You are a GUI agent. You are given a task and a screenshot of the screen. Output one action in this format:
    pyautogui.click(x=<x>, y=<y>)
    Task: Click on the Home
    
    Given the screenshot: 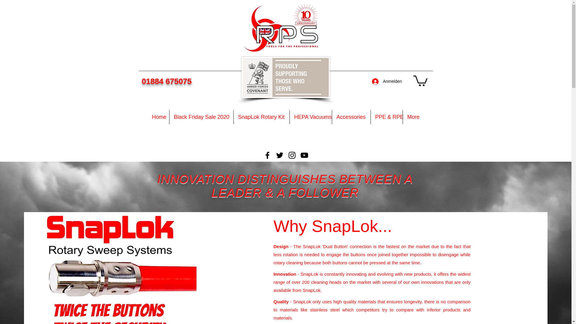 What is the action you would take?
    pyautogui.click(x=158, y=117)
    